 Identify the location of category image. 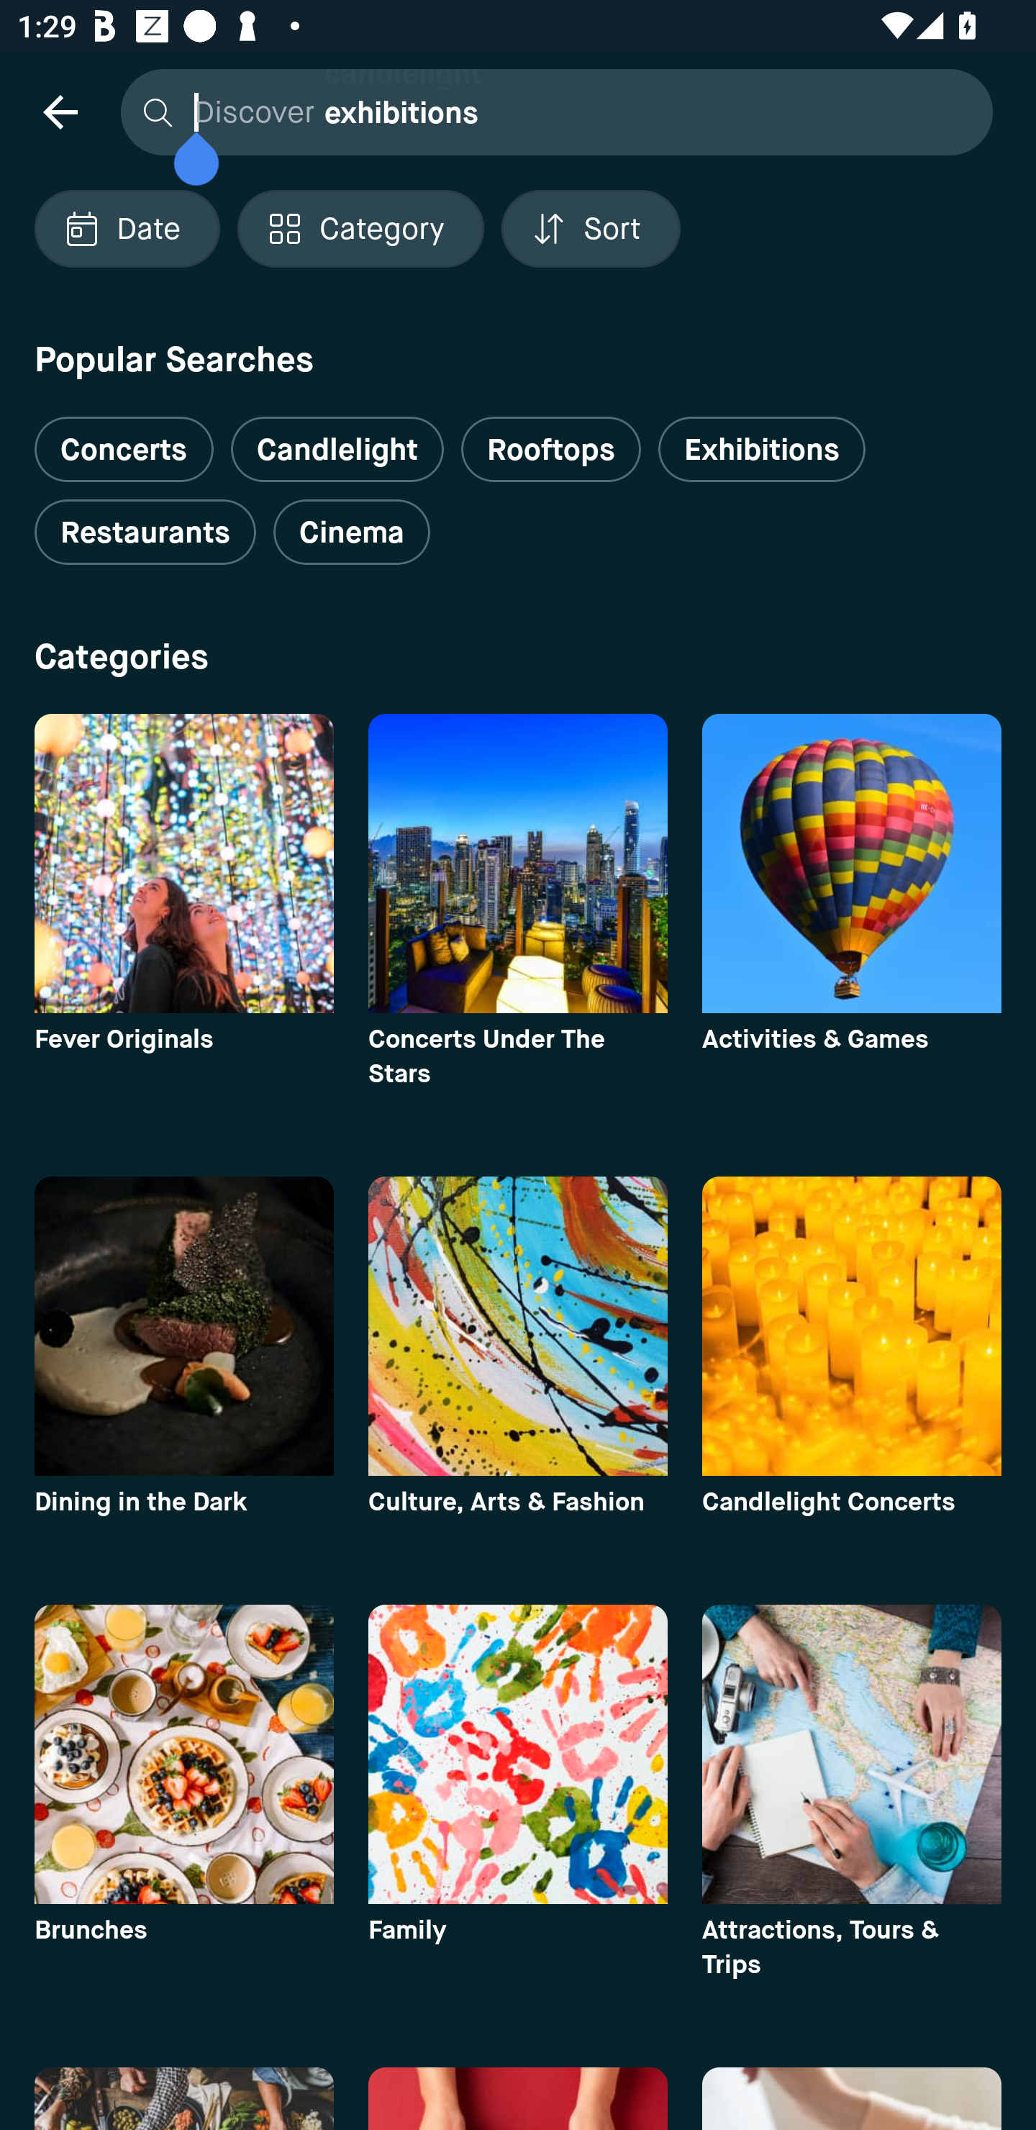
(183, 1754).